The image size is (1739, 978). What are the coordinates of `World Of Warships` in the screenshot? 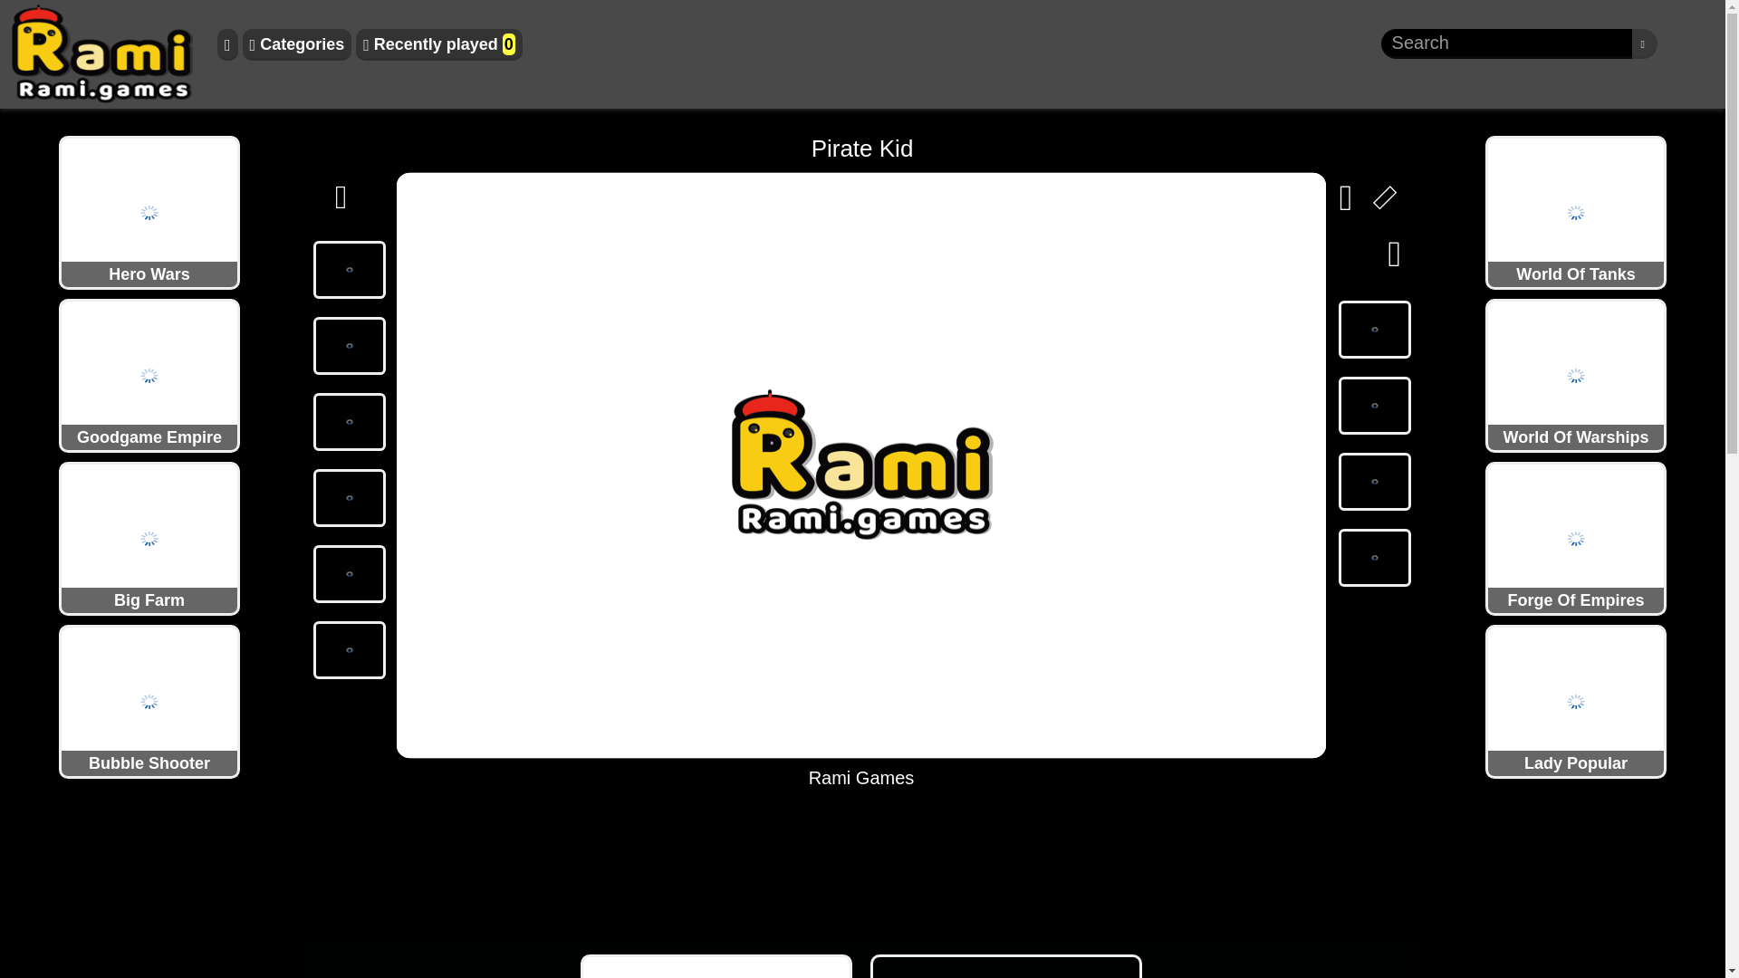 It's located at (1576, 375).